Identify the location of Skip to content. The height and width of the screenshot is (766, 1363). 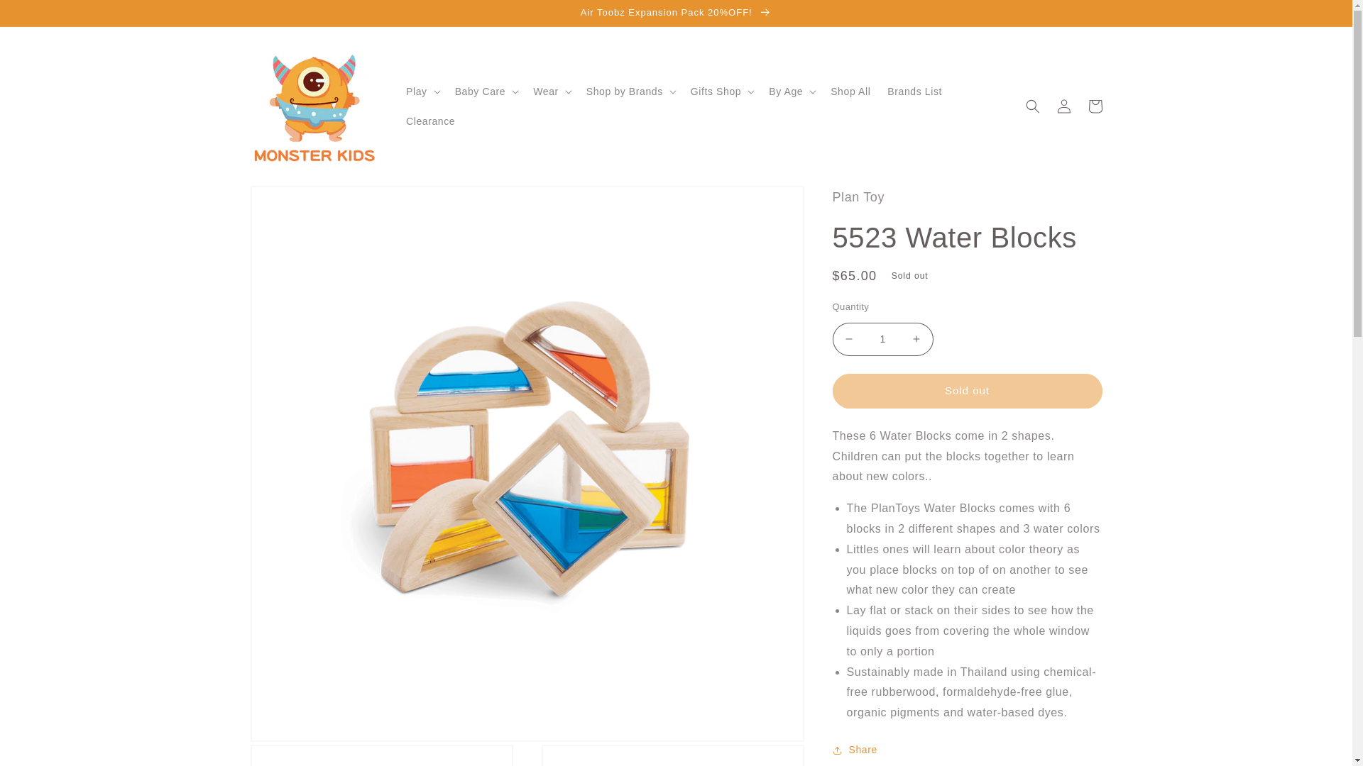
(43, 17).